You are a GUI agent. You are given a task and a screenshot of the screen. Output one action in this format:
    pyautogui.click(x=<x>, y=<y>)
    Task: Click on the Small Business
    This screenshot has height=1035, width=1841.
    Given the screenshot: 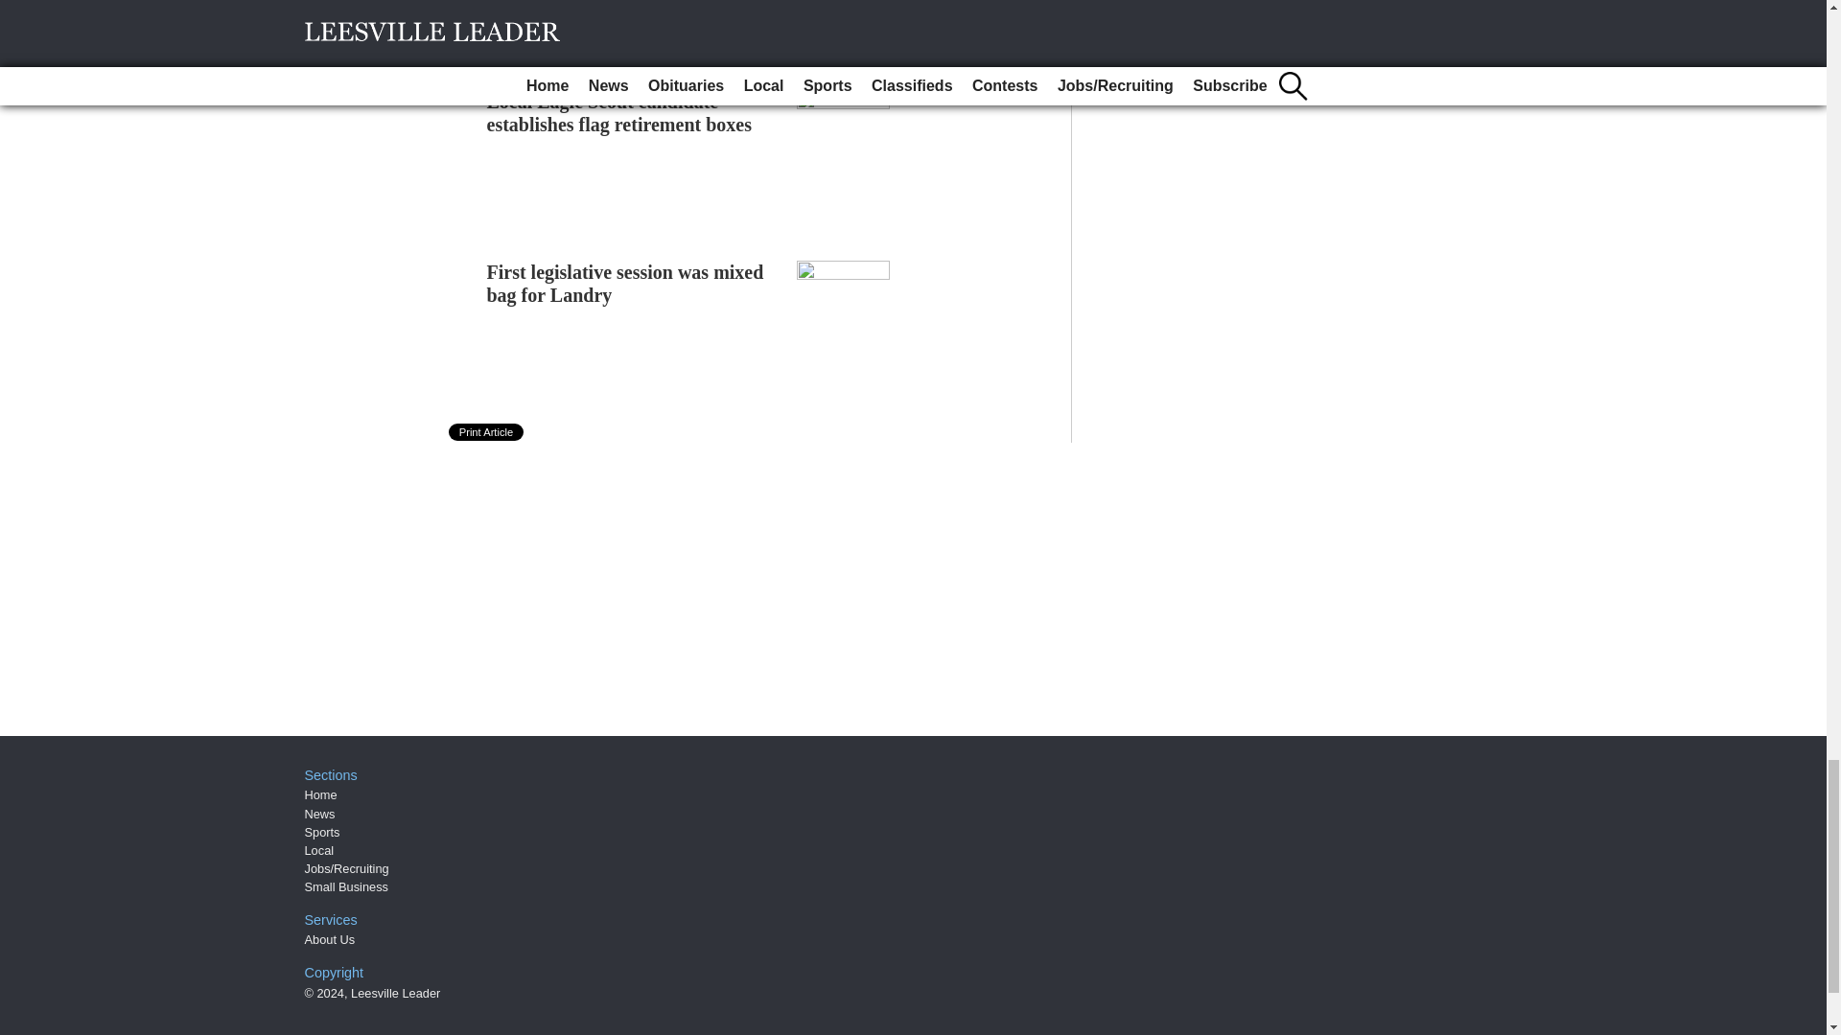 What is the action you would take?
    pyautogui.click(x=347, y=887)
    